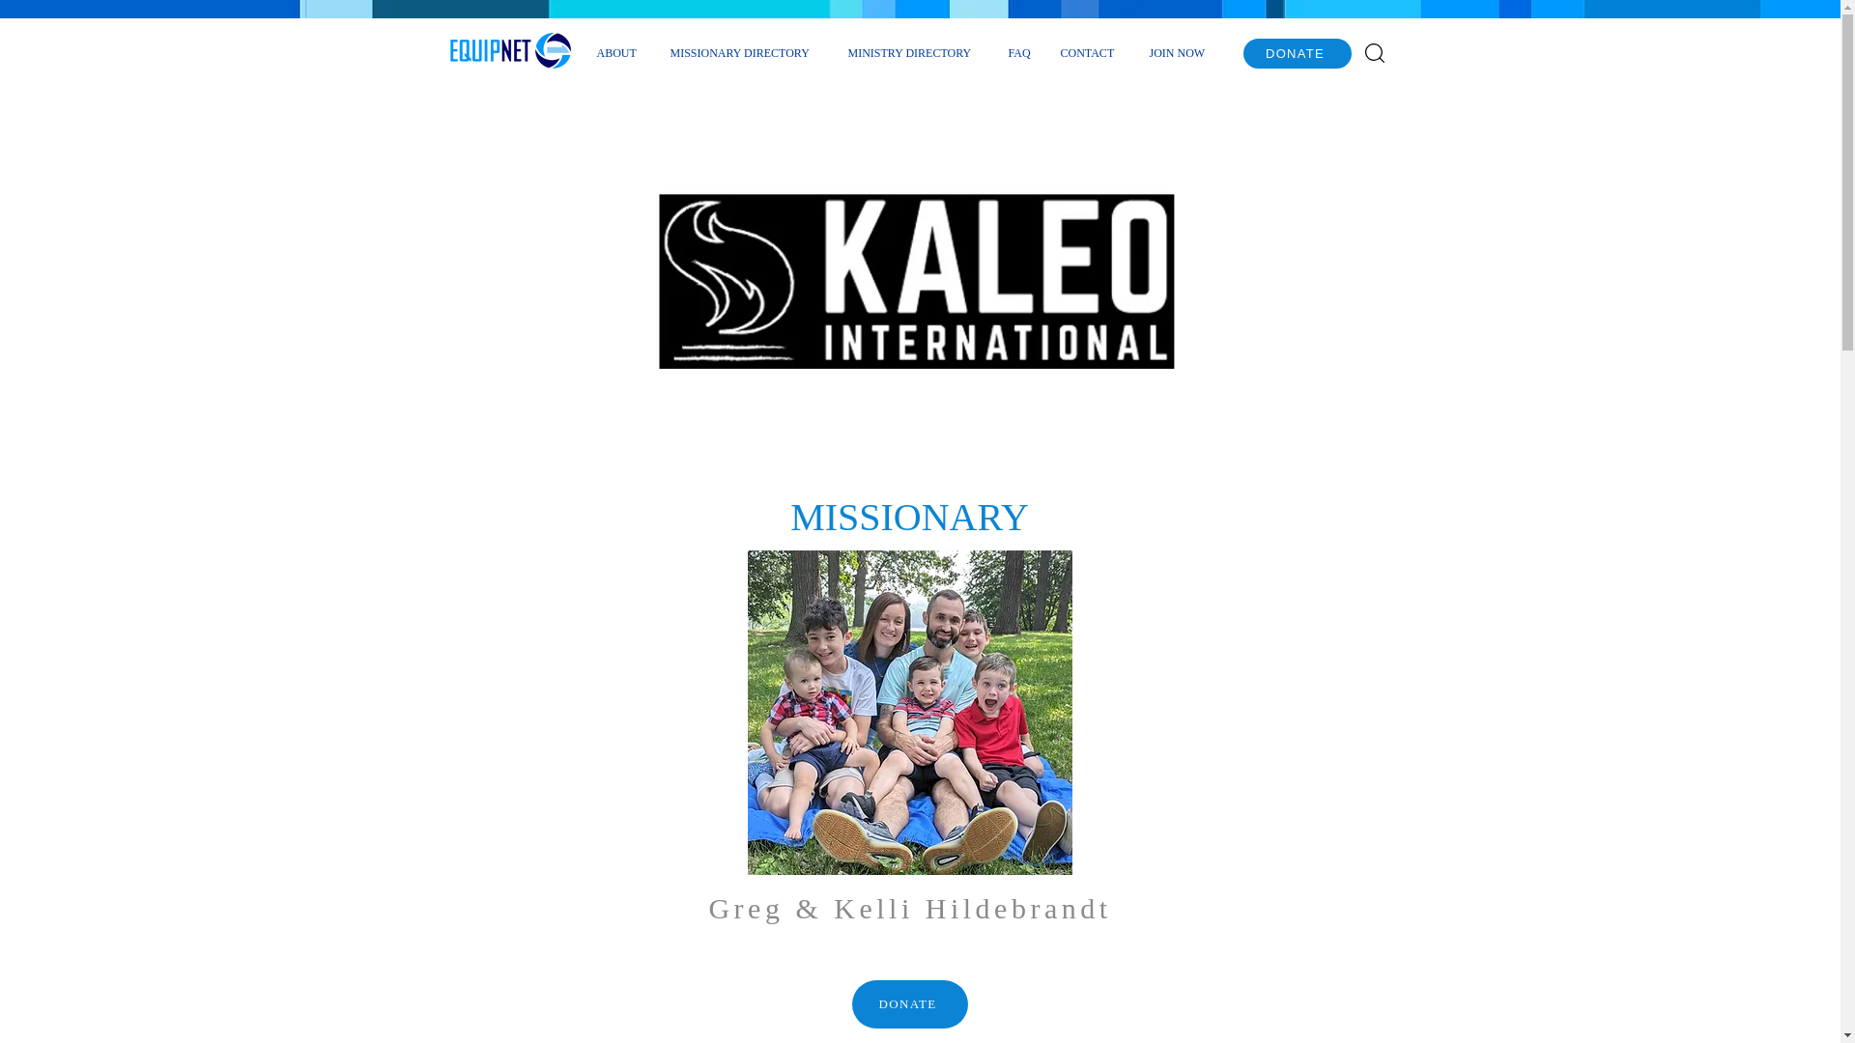  Describe the element at coordinates (912, 52) in the screenshot. I see `MINISTRY DIRECTORY` at that location.